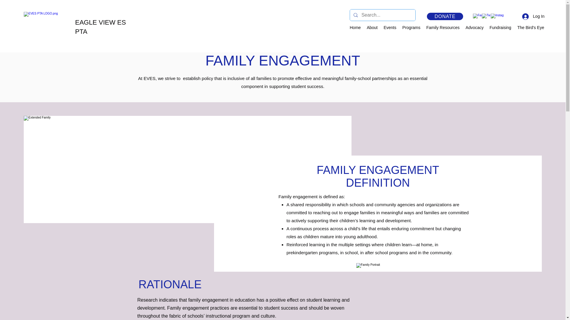 Image resolution: width=570 pixels, height=320 pixels. What do you see at coordinates (100, 27) in the screenshot?
I see `EAGLE VIEW ES PTA` at bounding box center [100, 27].